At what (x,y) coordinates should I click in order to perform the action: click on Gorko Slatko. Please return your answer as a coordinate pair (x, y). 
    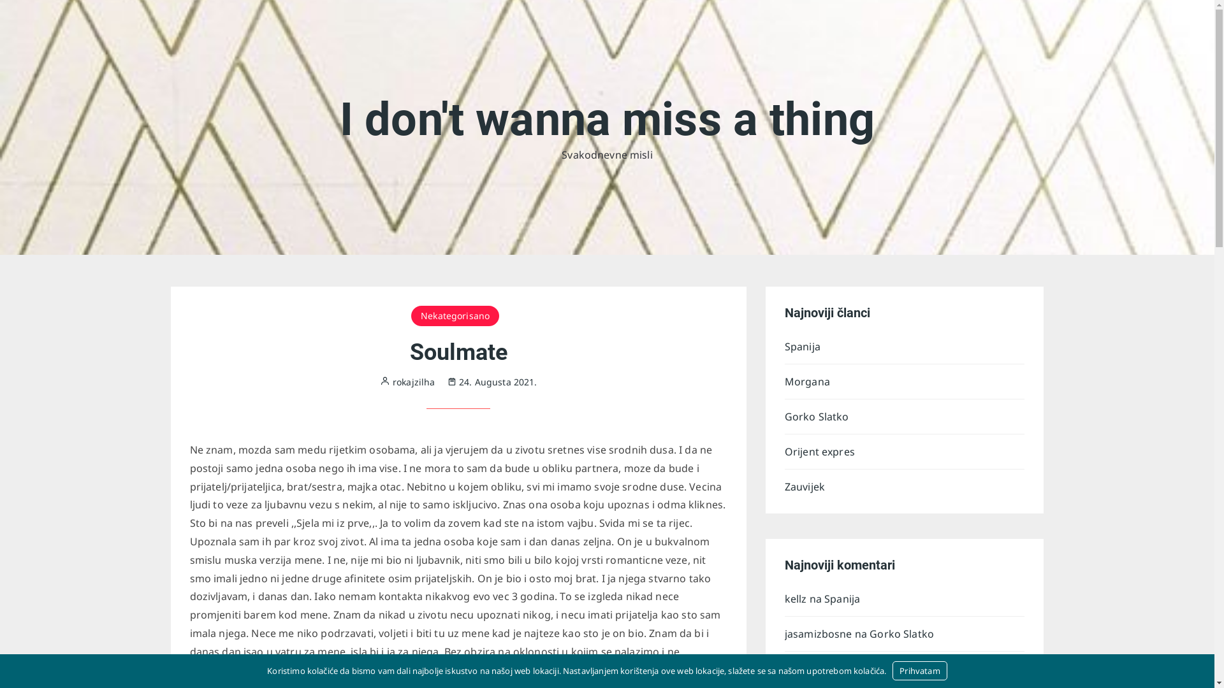
    Looking at the image, I should click on (905, 417).